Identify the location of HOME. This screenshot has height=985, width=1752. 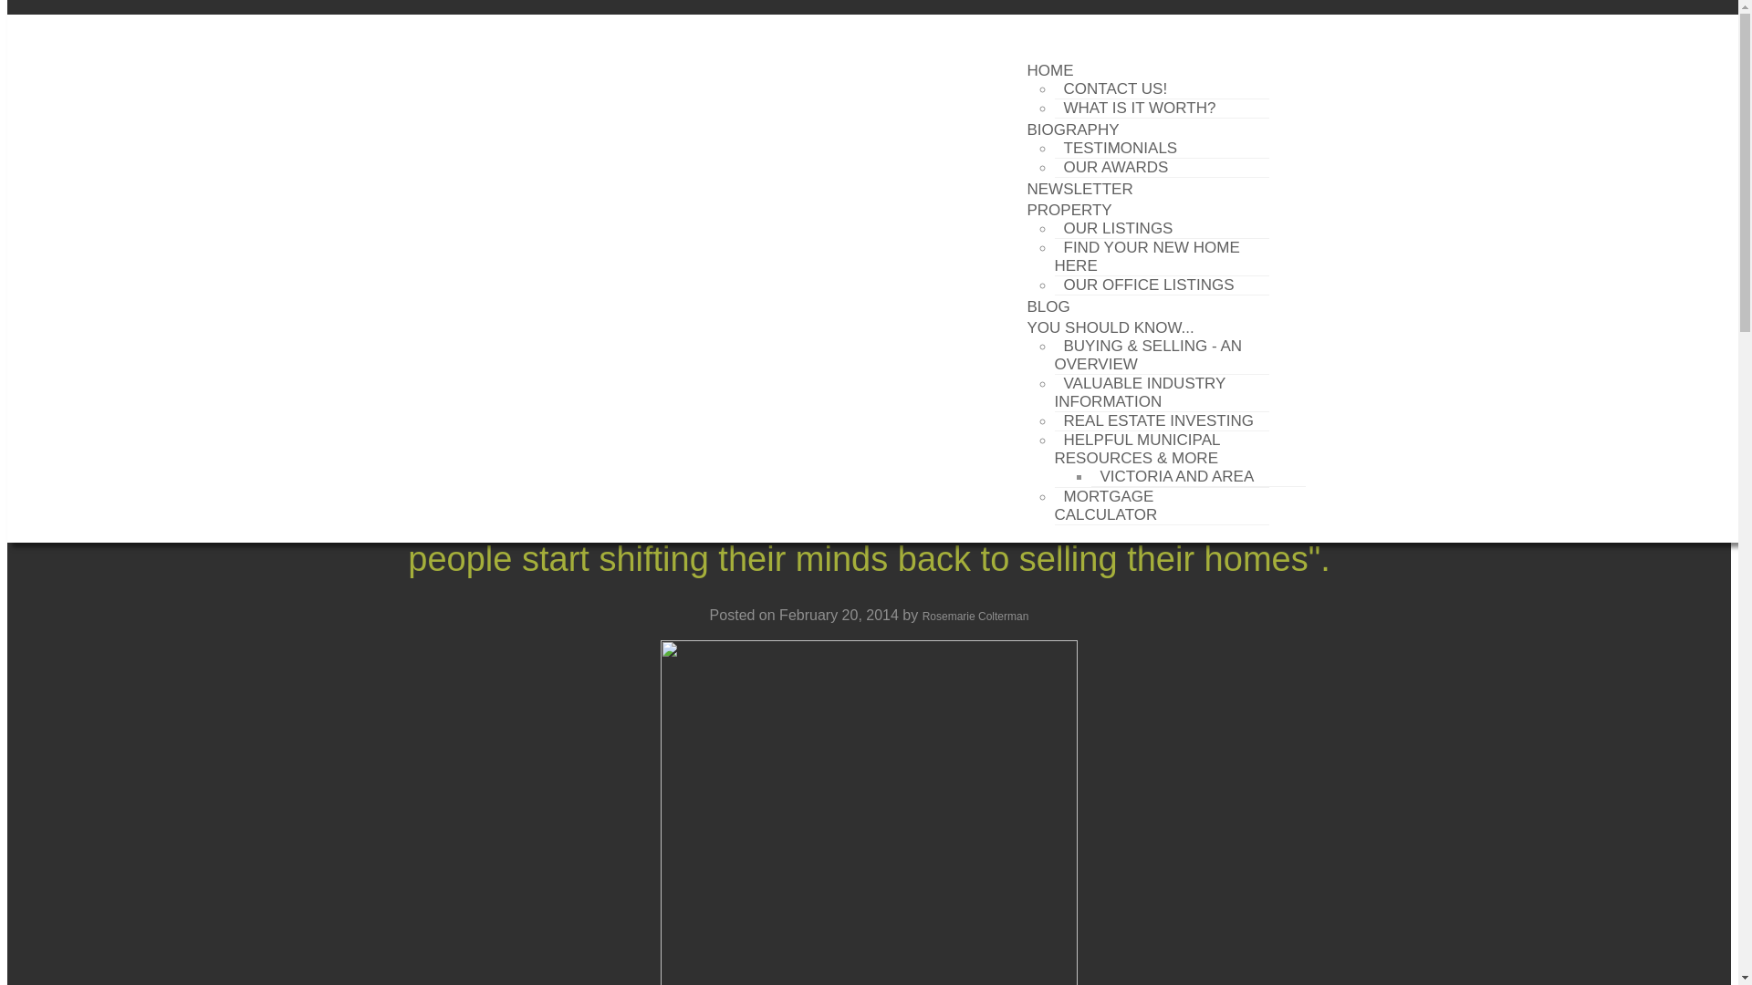
(1049, 69).